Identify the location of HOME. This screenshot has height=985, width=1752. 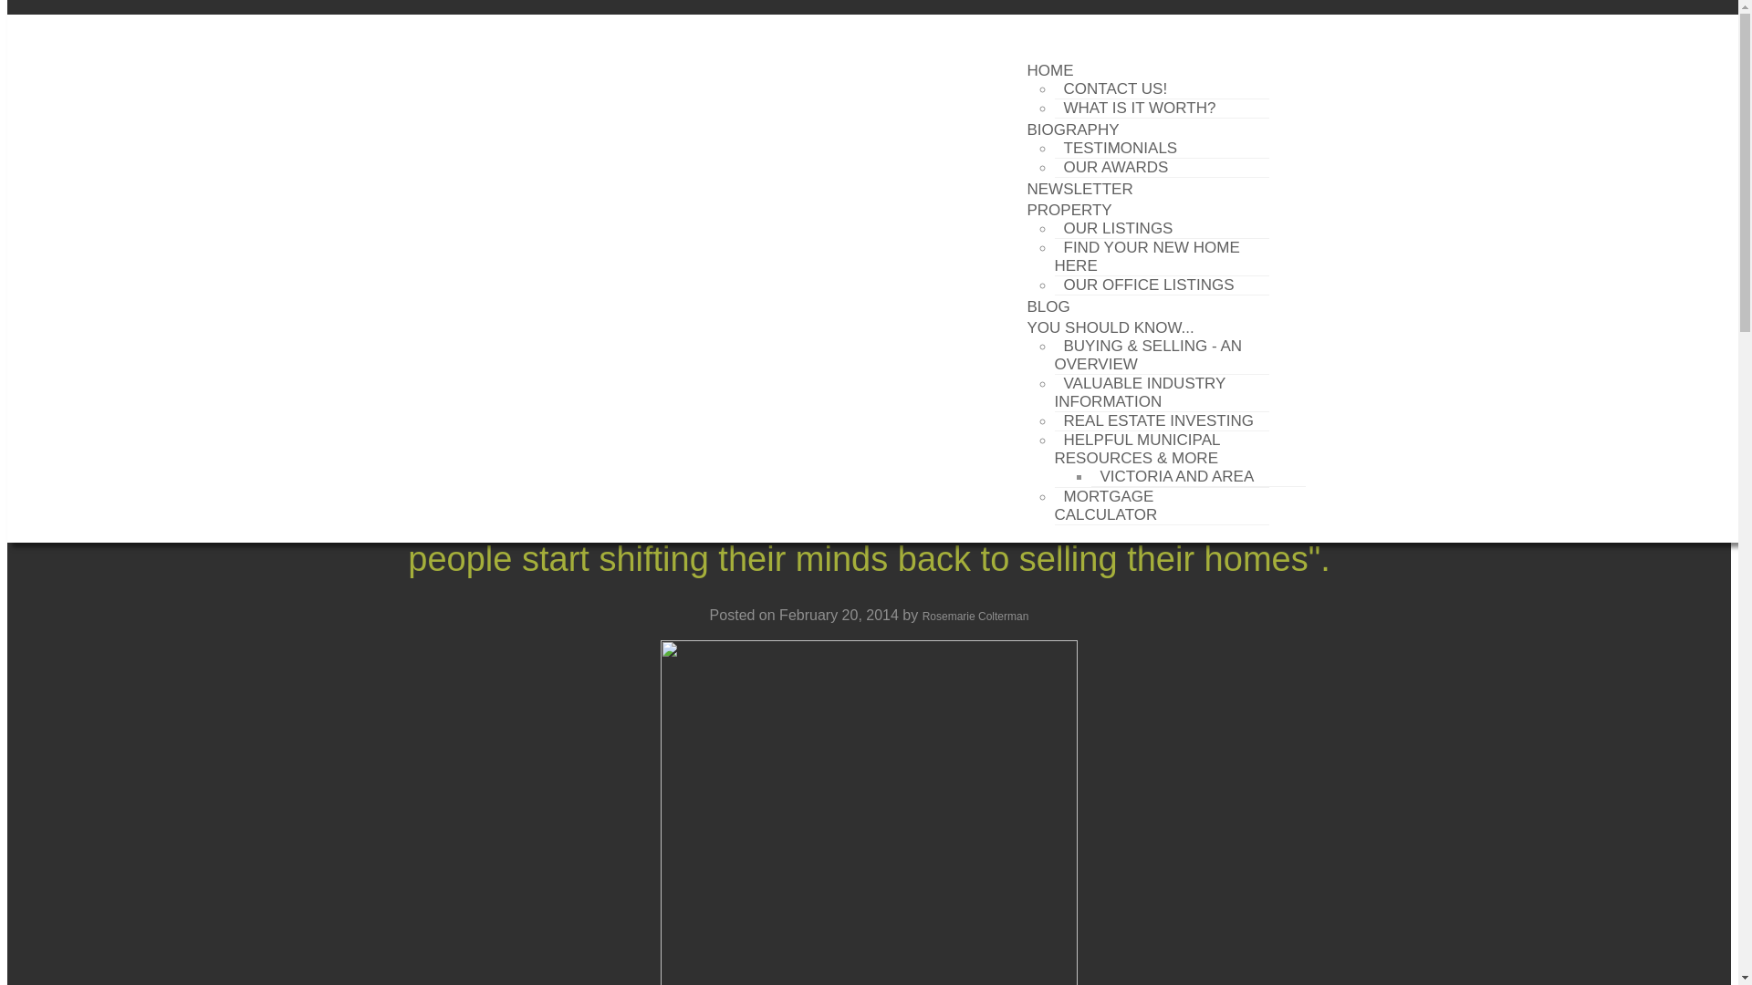
(1049, 69).